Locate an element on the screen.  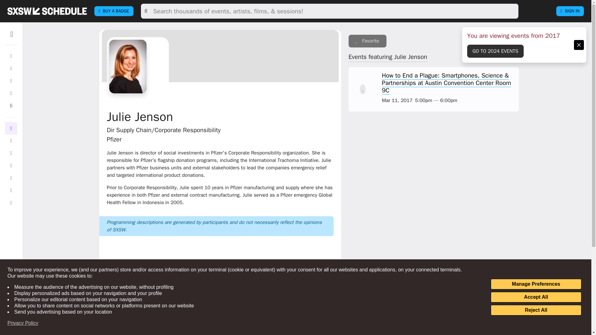
Privacy Policy is located at coordinates (23, 323).